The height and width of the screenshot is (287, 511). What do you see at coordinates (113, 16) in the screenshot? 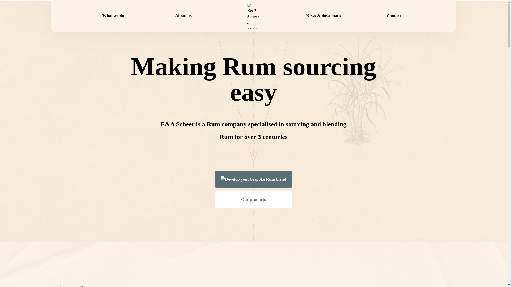
I see `What we do` at bounding box center [113, 16].